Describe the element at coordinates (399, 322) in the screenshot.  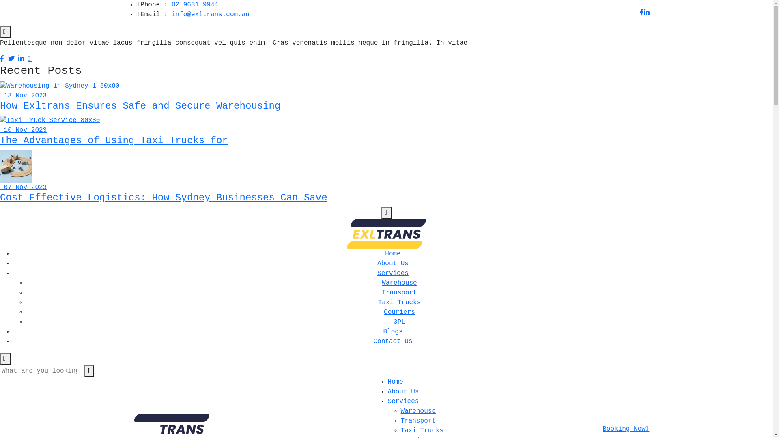
I see `3PL` at that location.